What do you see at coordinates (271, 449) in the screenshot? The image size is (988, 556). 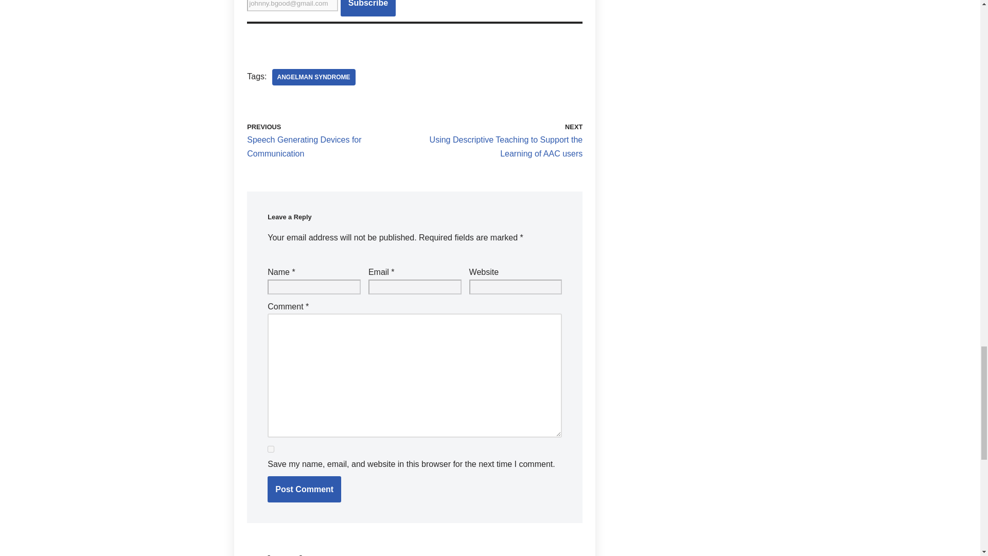 I see `yes` at bounding box center [271, 449].